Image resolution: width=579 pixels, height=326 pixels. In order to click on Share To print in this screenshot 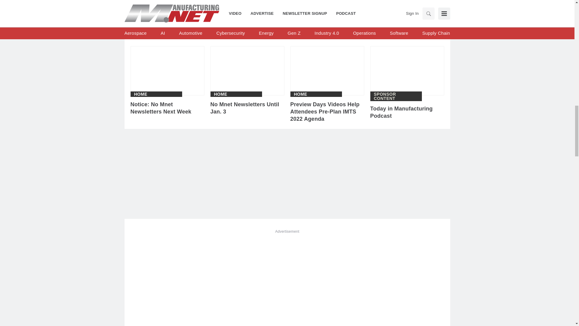, I will do `click(136, 4)`.